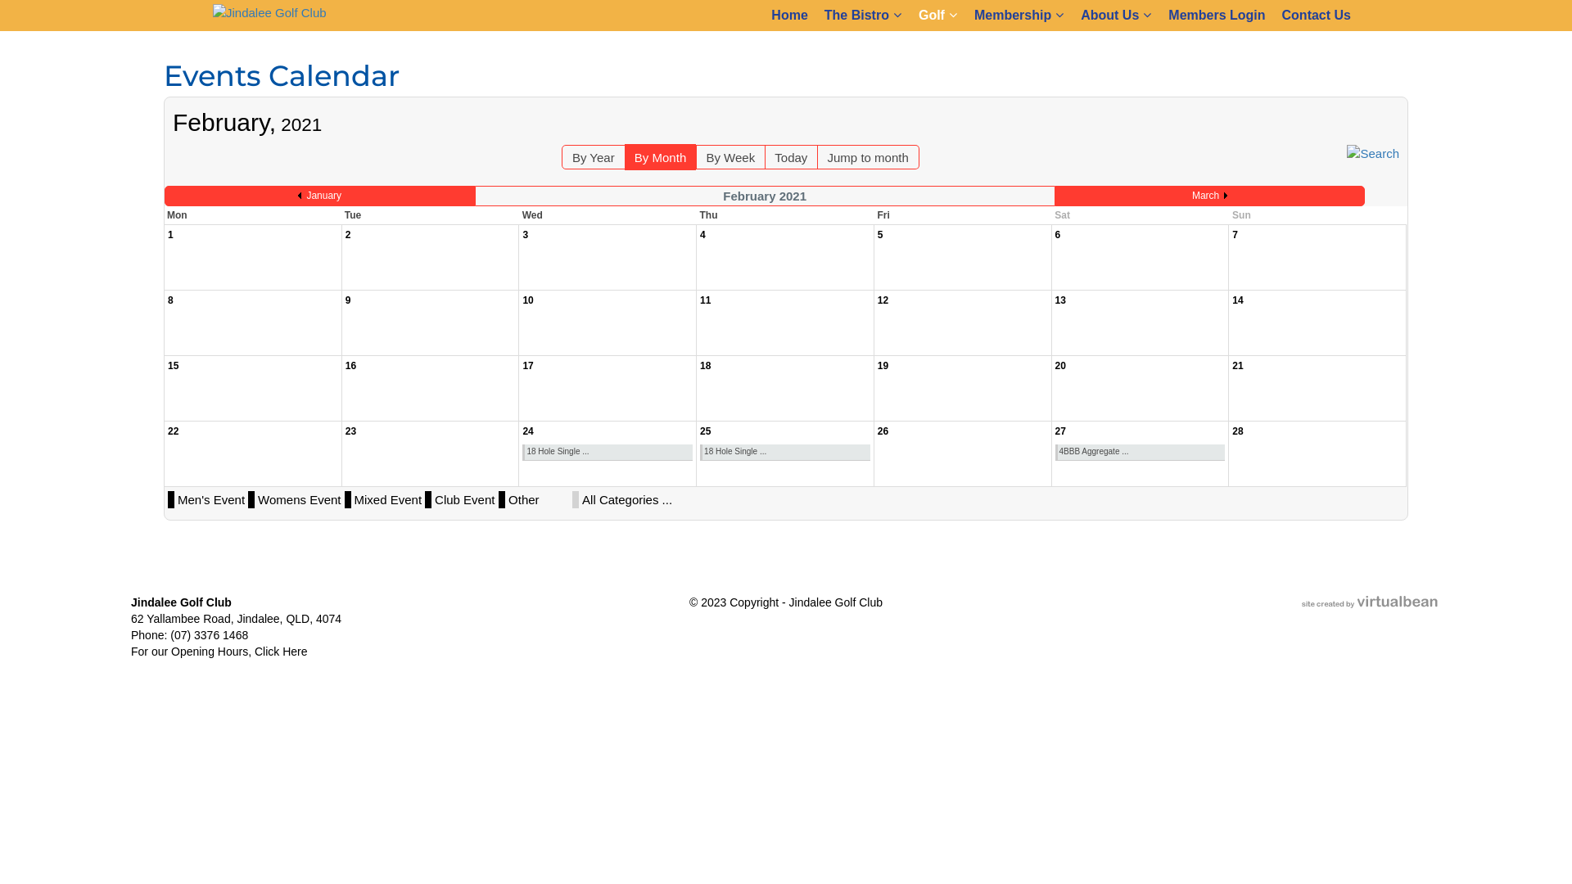 This screenshot has height=884, width=1572. I want to click on Today, so click(791, 157).